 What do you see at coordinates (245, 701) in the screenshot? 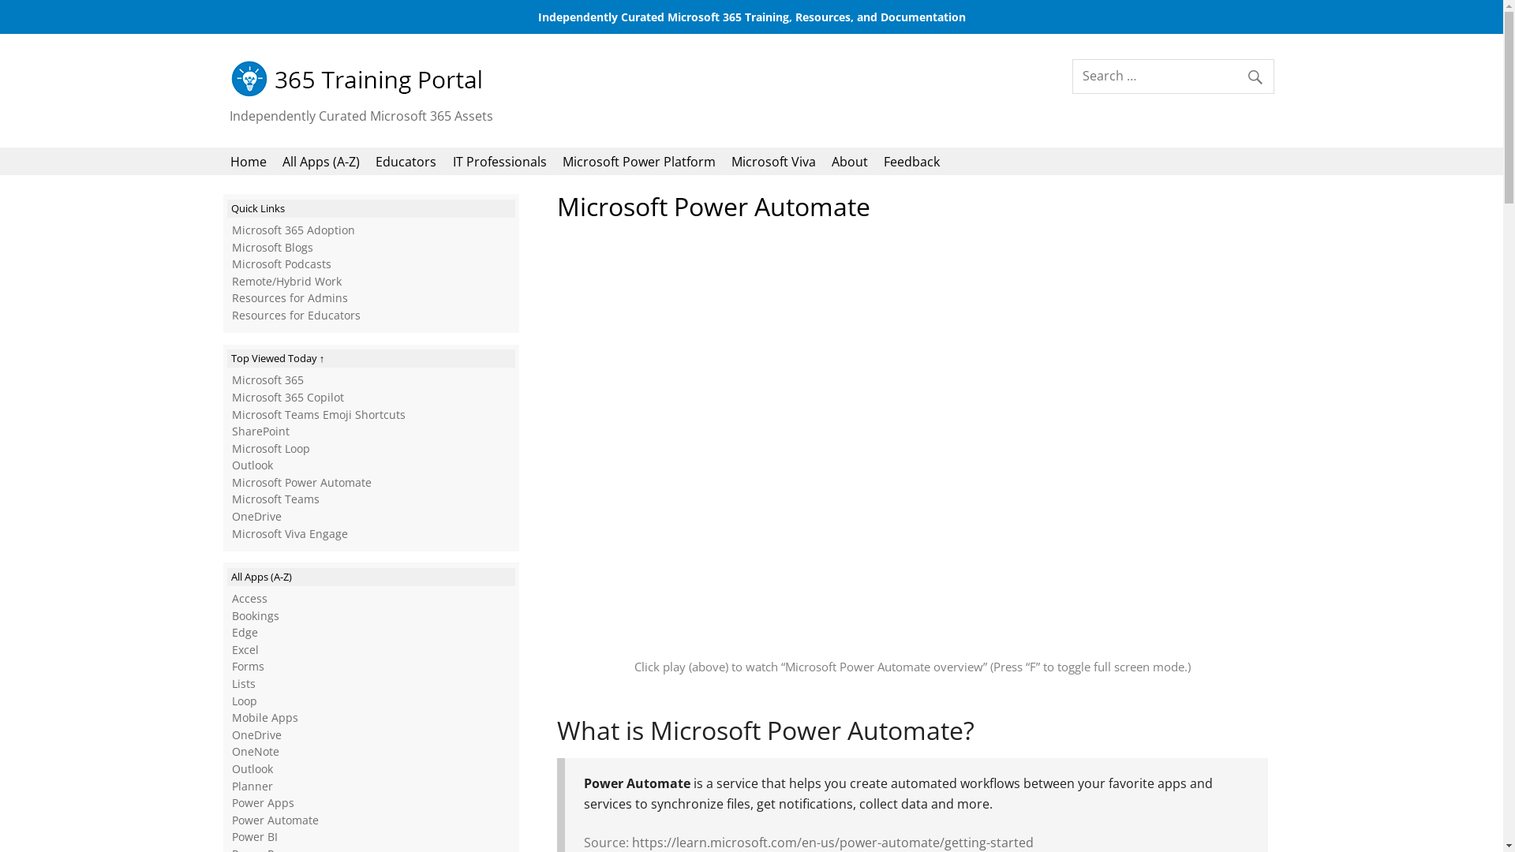
I see `Loop` at bounding box center [245, 701].